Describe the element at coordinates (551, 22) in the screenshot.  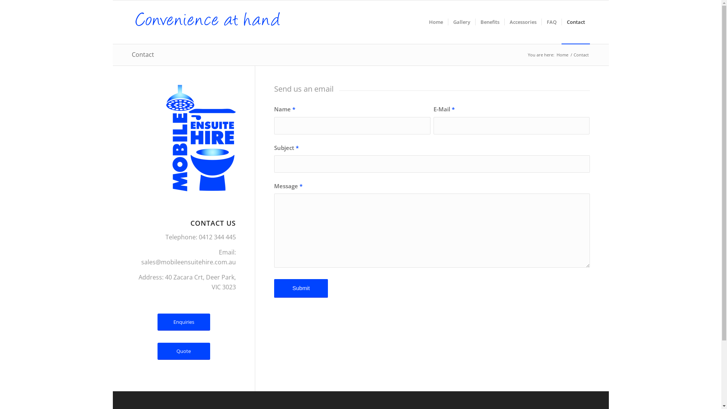
I see `FAQ` at that location.